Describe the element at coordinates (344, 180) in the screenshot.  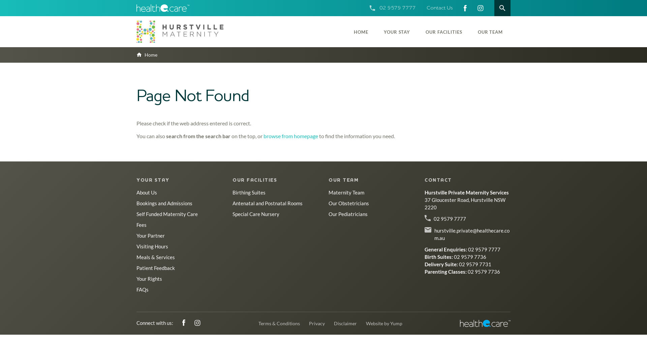
I see `OUR TEAM` at that location.